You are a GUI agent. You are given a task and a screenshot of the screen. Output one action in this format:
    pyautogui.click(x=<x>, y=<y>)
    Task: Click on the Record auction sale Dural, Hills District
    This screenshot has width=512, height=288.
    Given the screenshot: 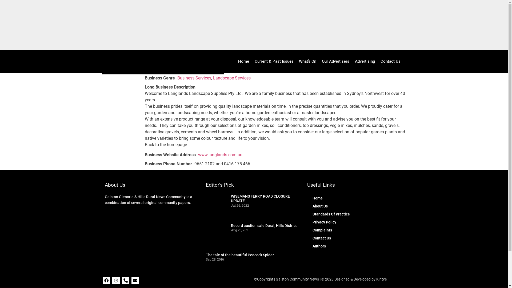 What is the action you would take?
    pyautogui.click(x=264, y=226)
    